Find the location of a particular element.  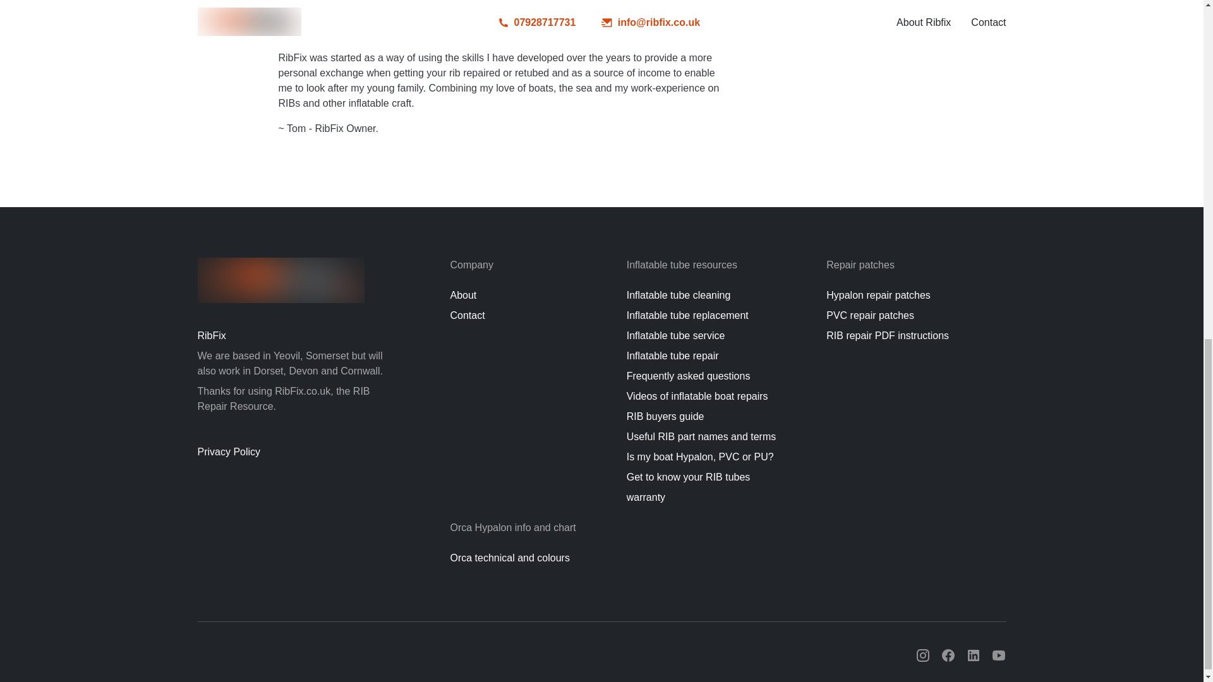

Orca technical and colours is located at coordinates (509, 558).